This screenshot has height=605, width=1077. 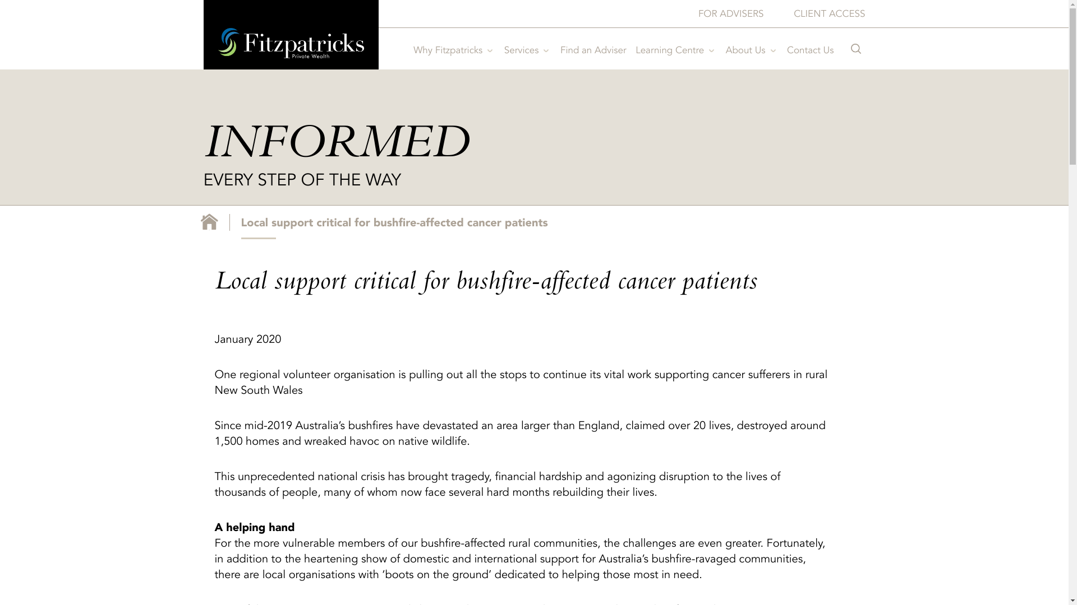 I want to click on About Us, so click(x=749, y=49).